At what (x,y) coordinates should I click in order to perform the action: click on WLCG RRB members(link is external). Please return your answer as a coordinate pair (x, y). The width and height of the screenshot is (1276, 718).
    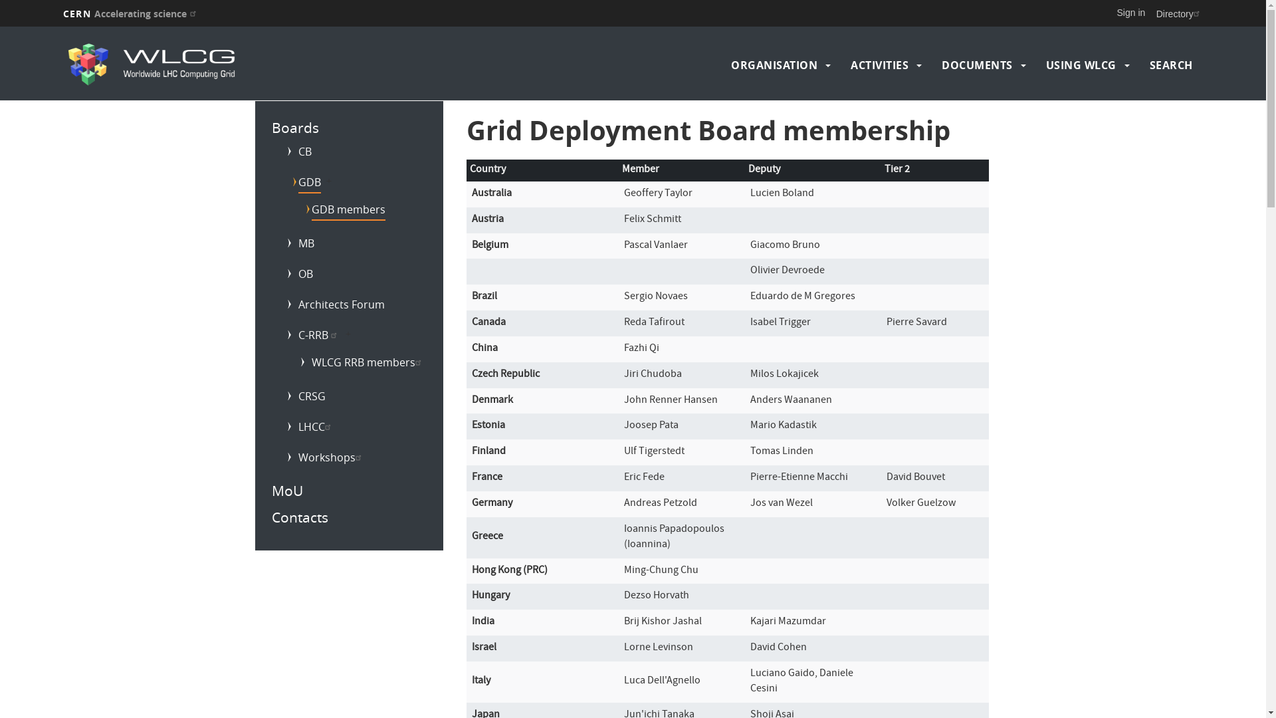
    Looking at the image, I should click on (361, 364).